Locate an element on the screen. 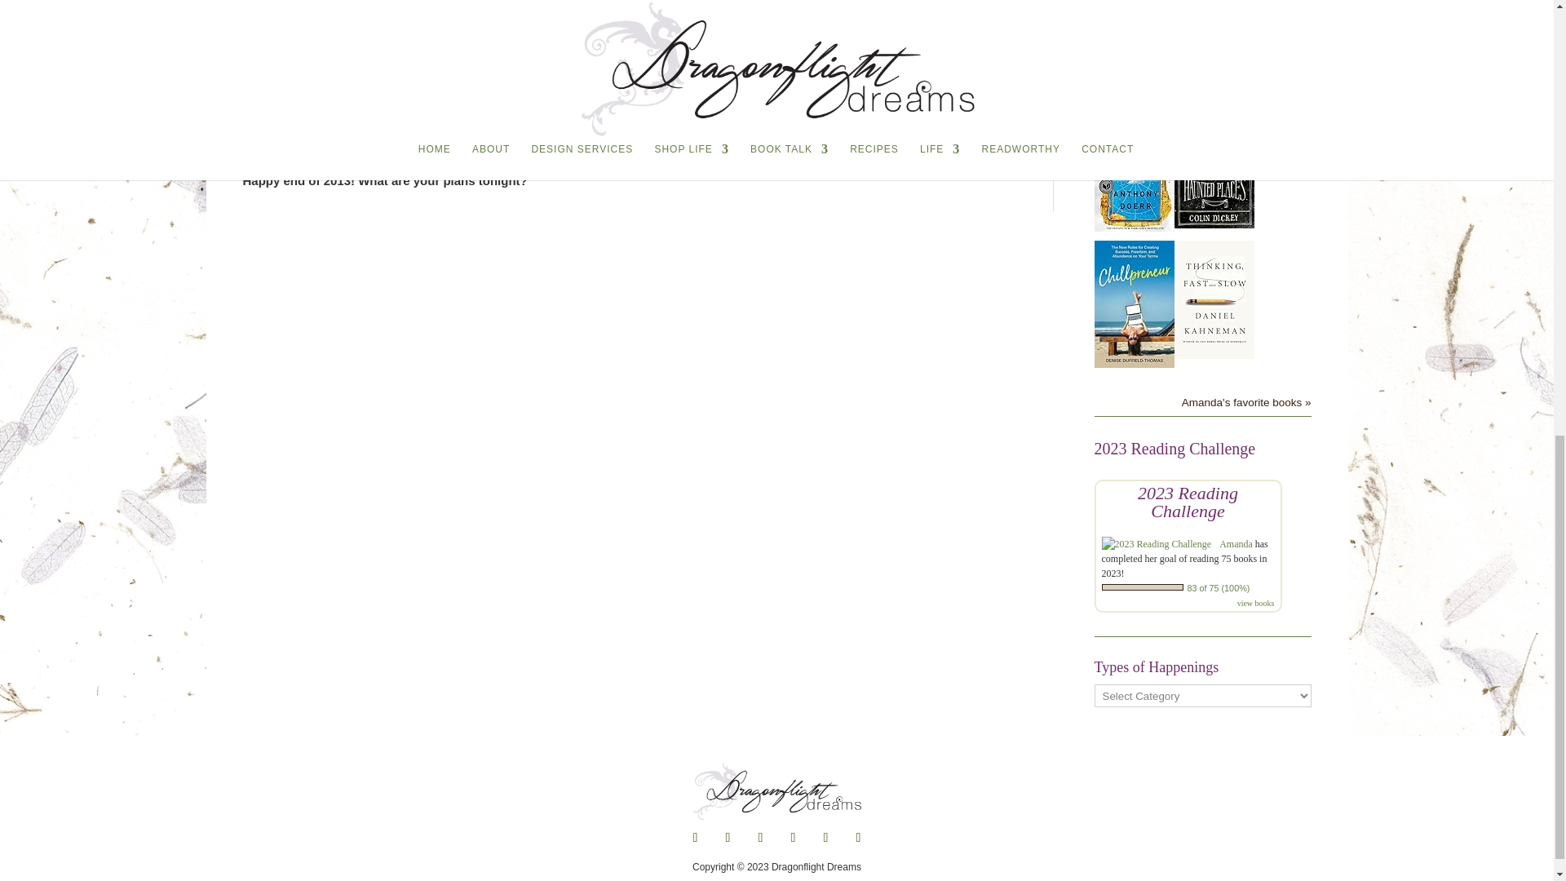 The height and width of the screenshot is (881, 1566). Follow on X is located at coordinates (728, 837).